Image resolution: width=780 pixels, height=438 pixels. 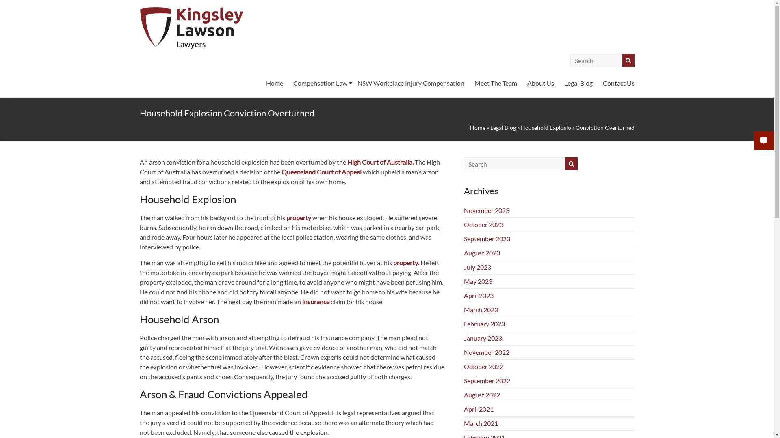 What do you see at coordinates (298, 217) in the screenshot?
I see `property` at bounding box center [298, 217].